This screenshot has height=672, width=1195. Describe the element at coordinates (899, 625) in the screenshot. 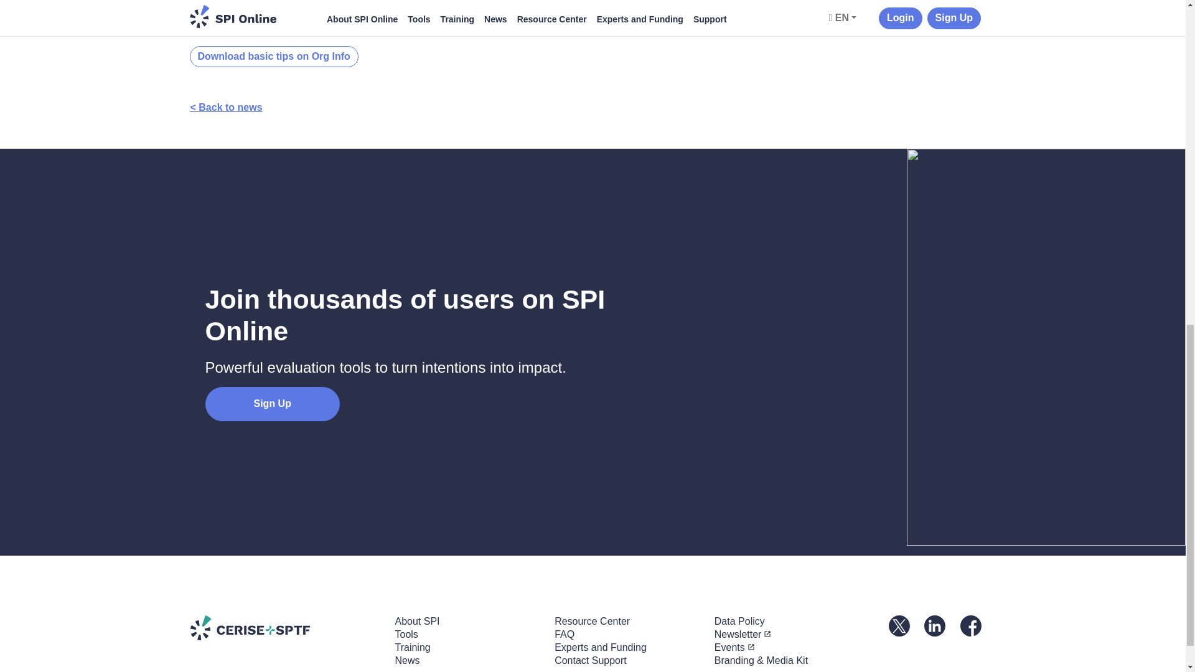

I see `Open SPTaskForce Twitter page in a new window` at that location.